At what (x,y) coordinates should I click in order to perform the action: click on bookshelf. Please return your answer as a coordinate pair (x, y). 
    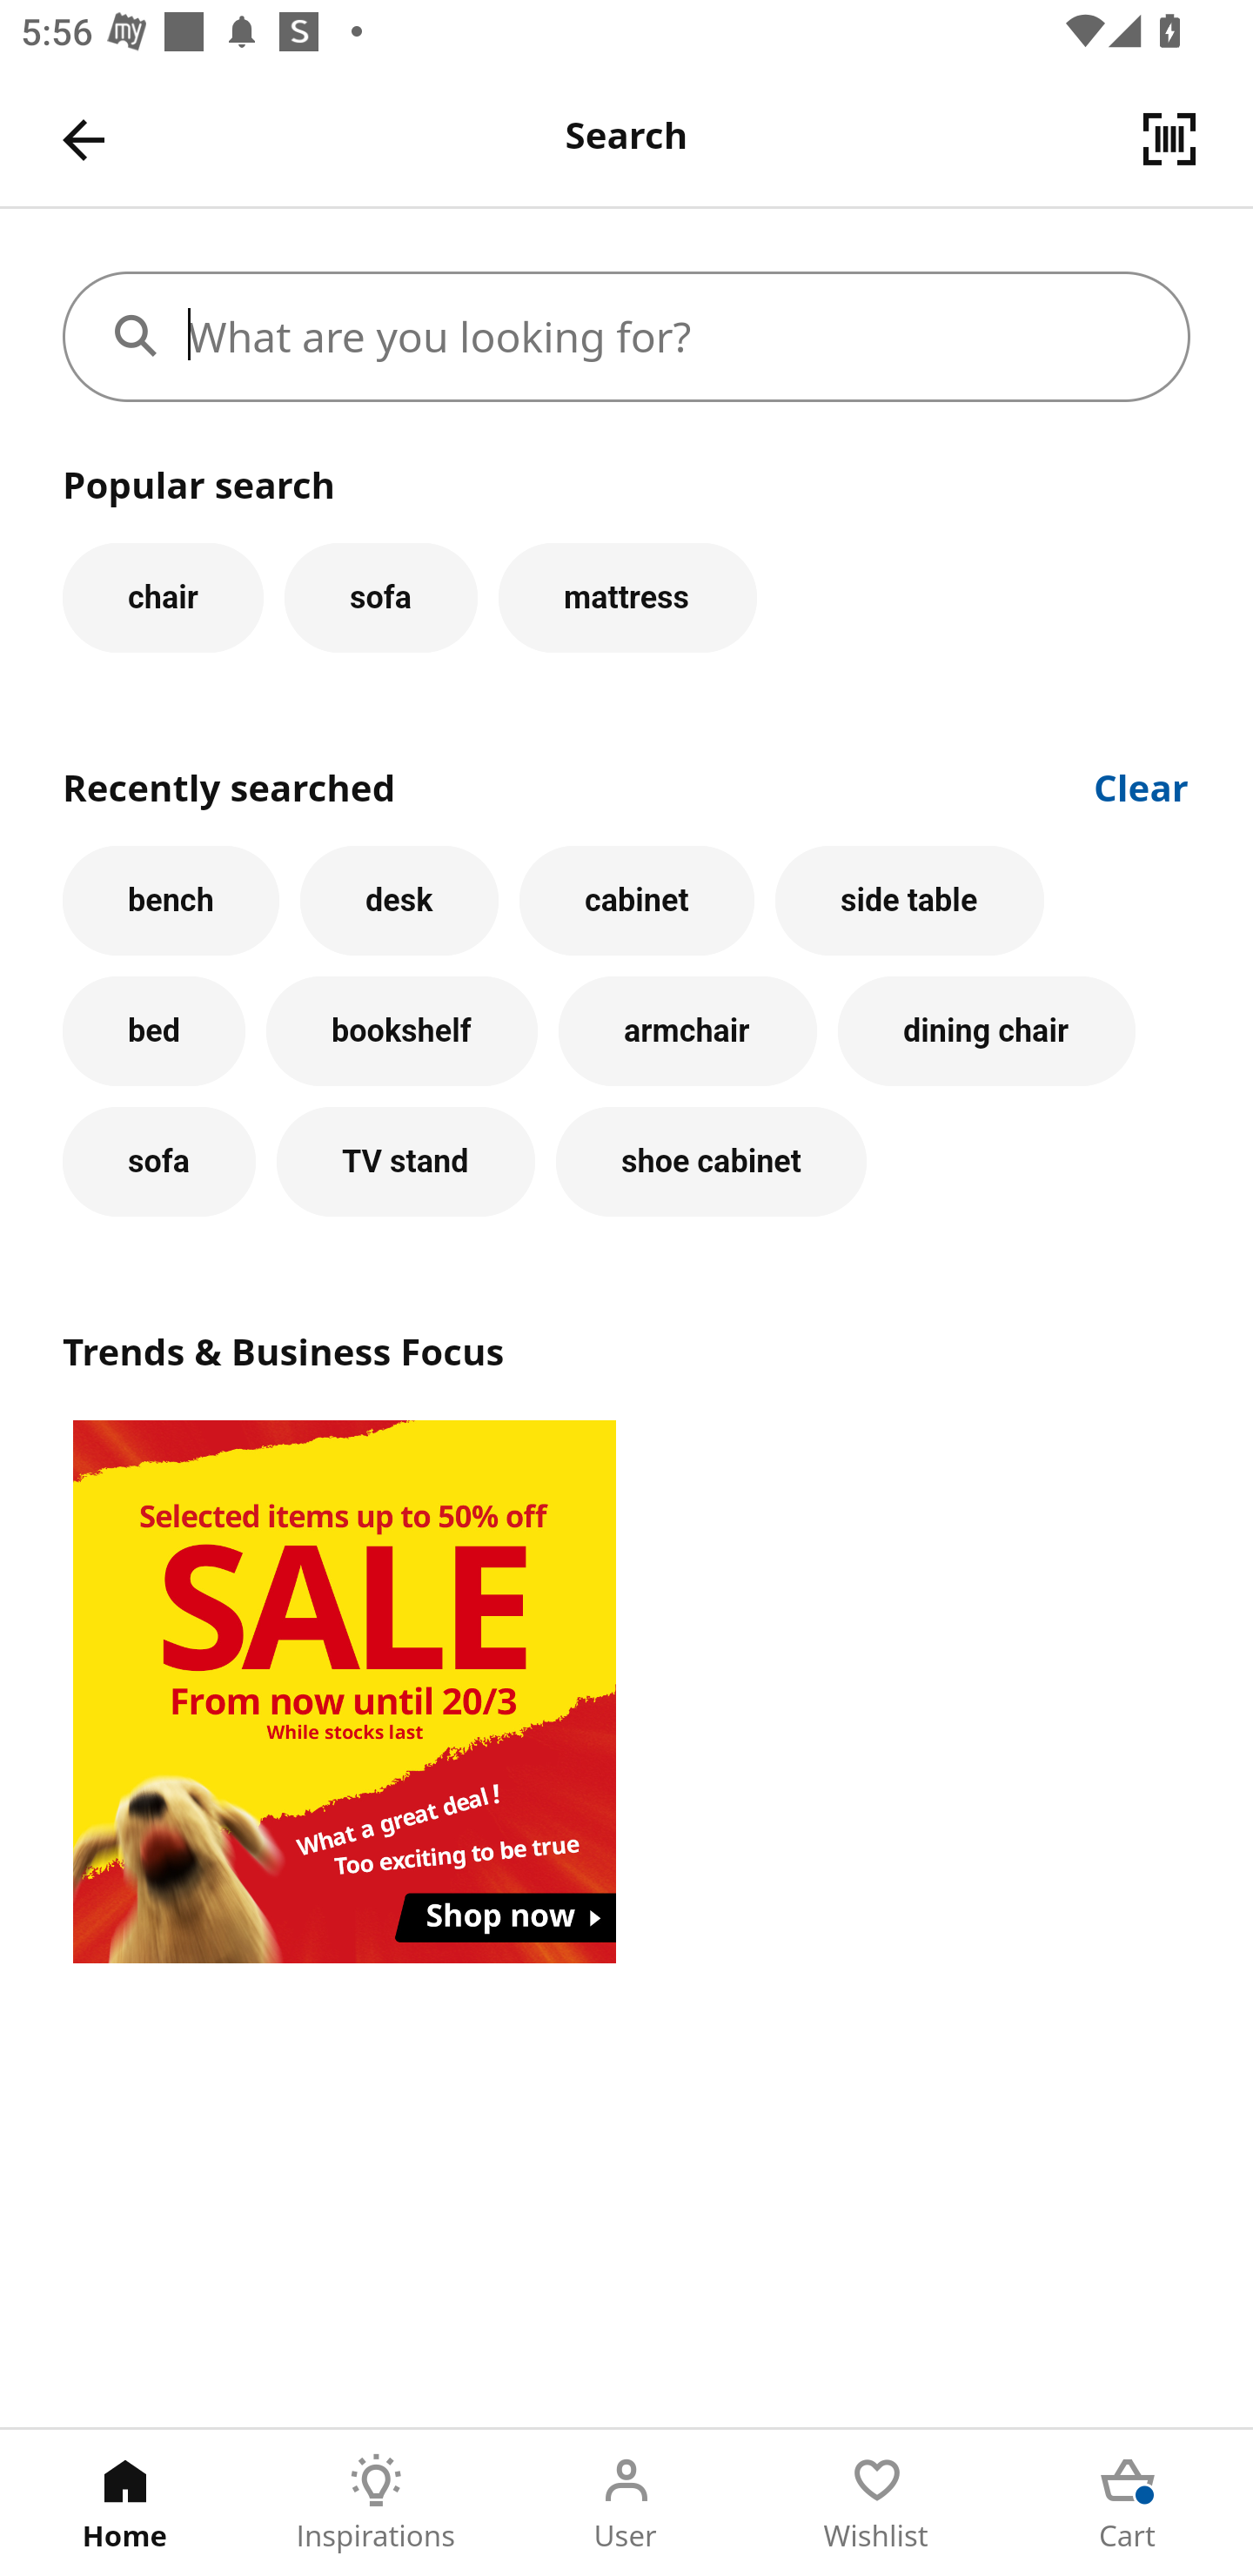
    Looking at the image, I should click on (401, 1031).